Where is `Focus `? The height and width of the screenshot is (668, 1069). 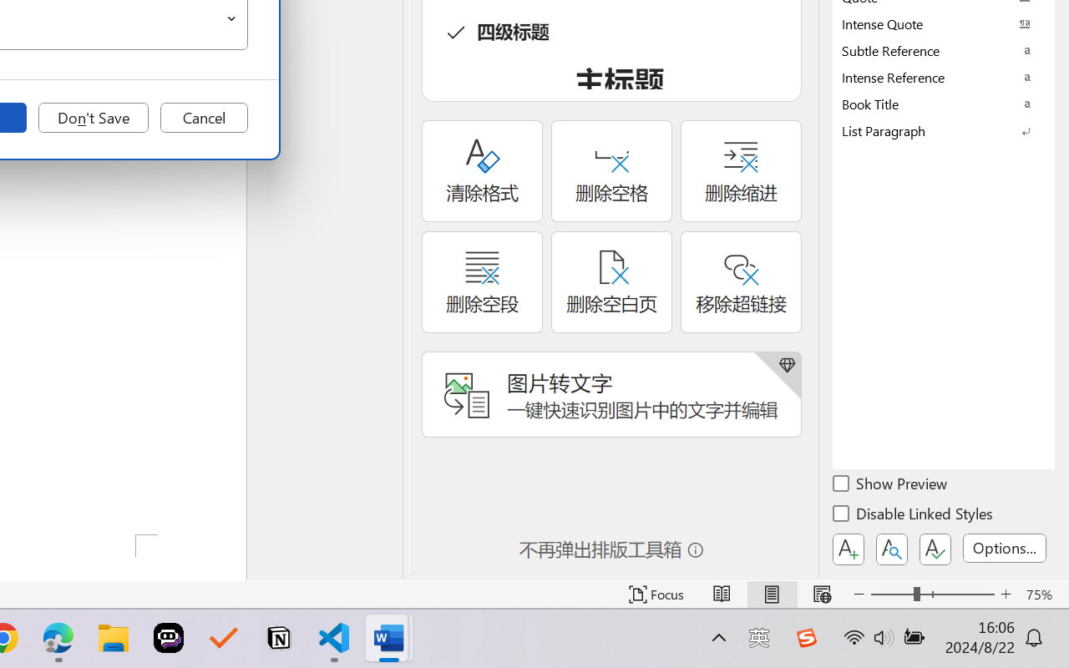
Focus  is located at coordinates (656, 595).